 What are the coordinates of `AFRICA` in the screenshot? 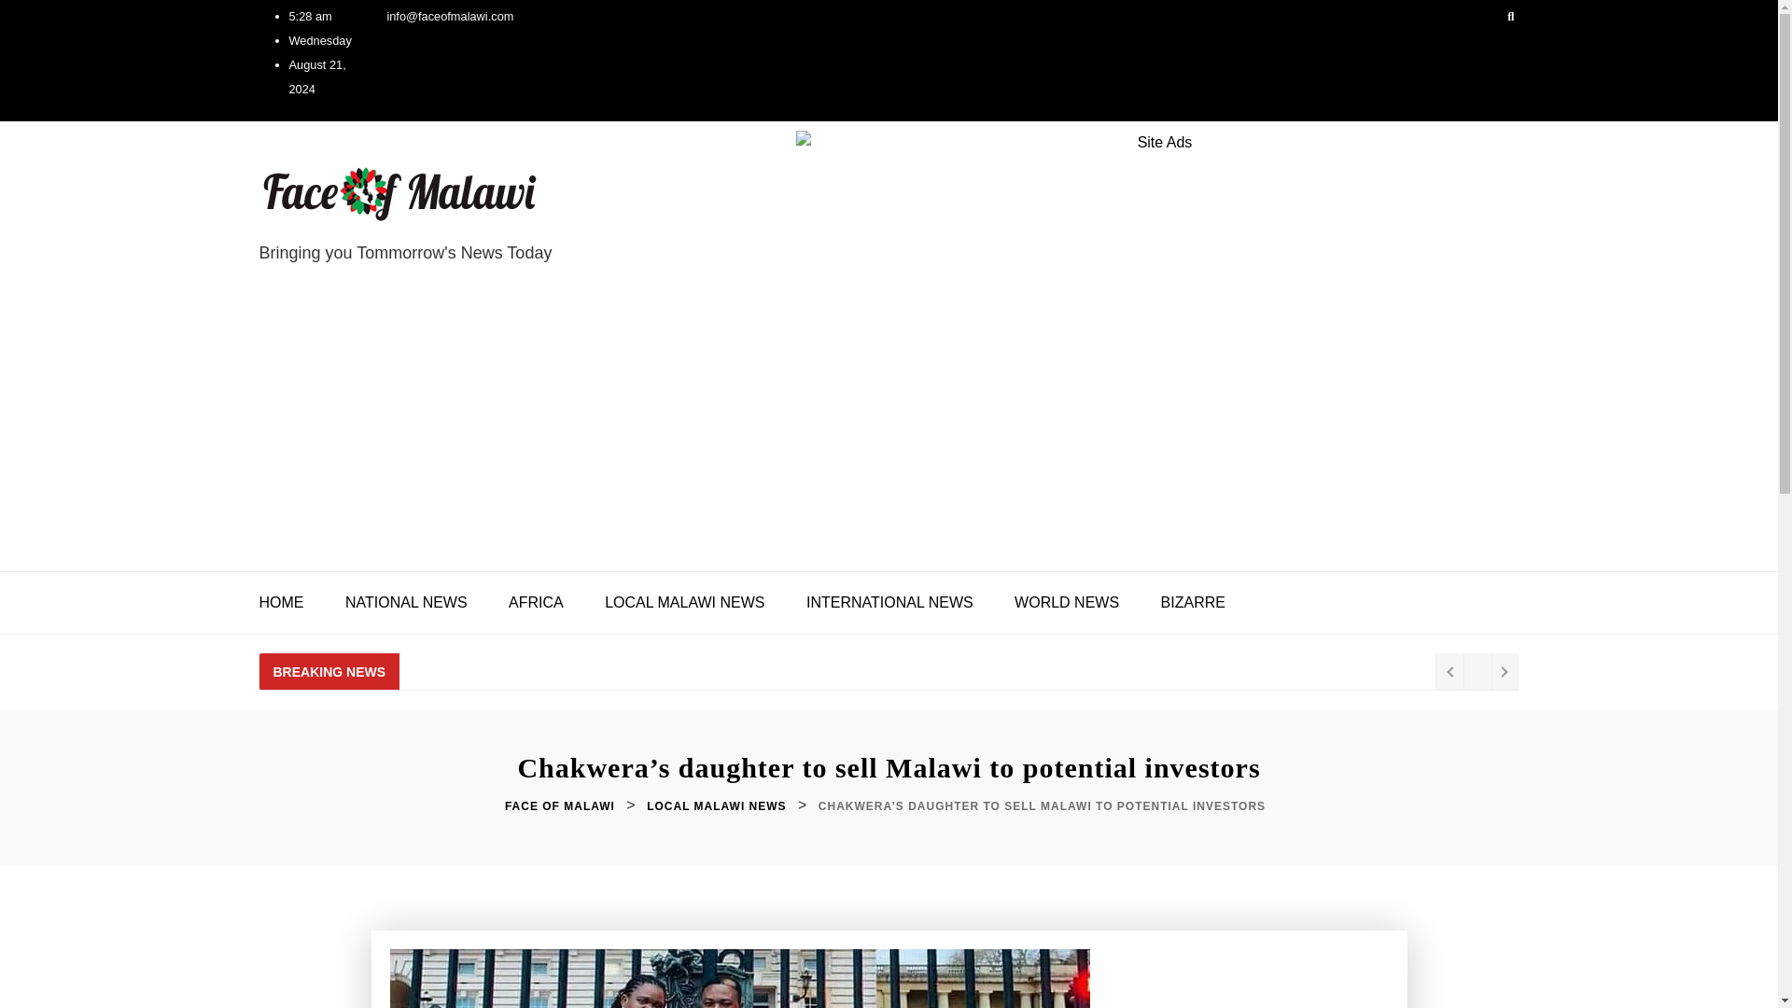 It's located at (536, 603).